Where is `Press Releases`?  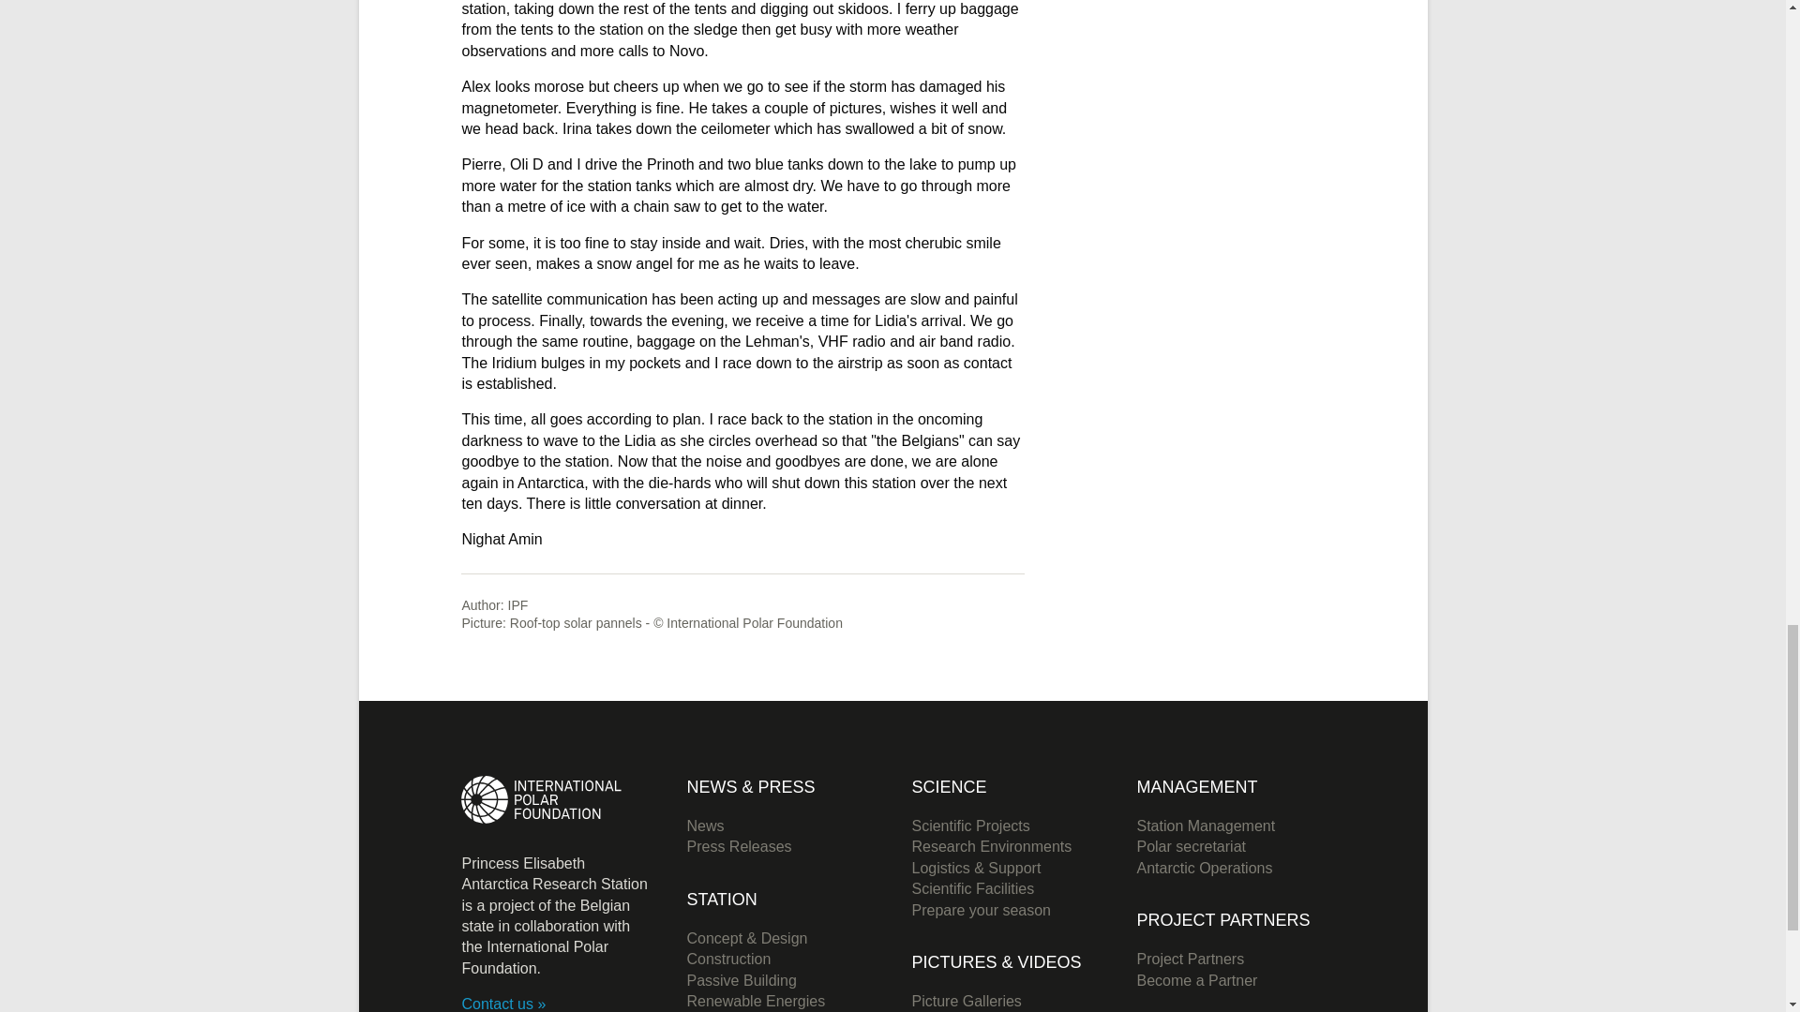 Press Releases is located at coordinates (739, 846).